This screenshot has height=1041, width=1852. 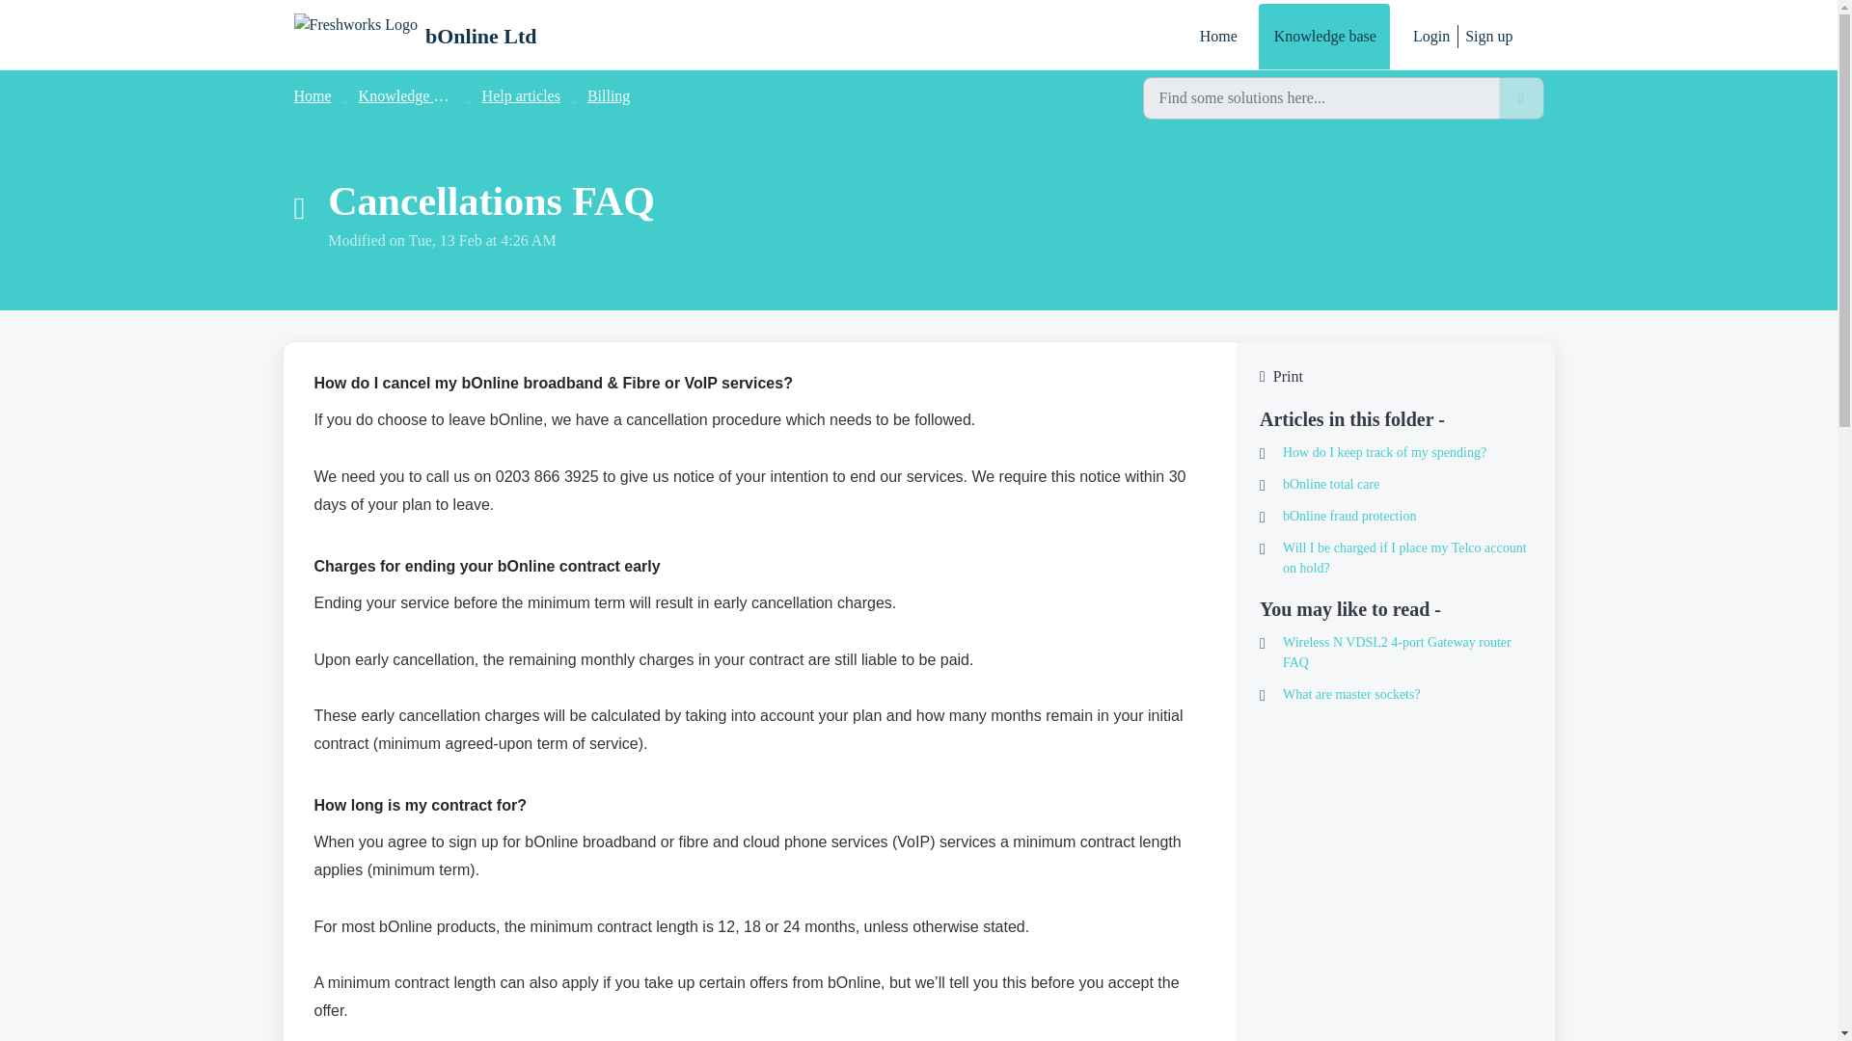 I want to click on bOnline Ltd, so click(x=480, y=36).